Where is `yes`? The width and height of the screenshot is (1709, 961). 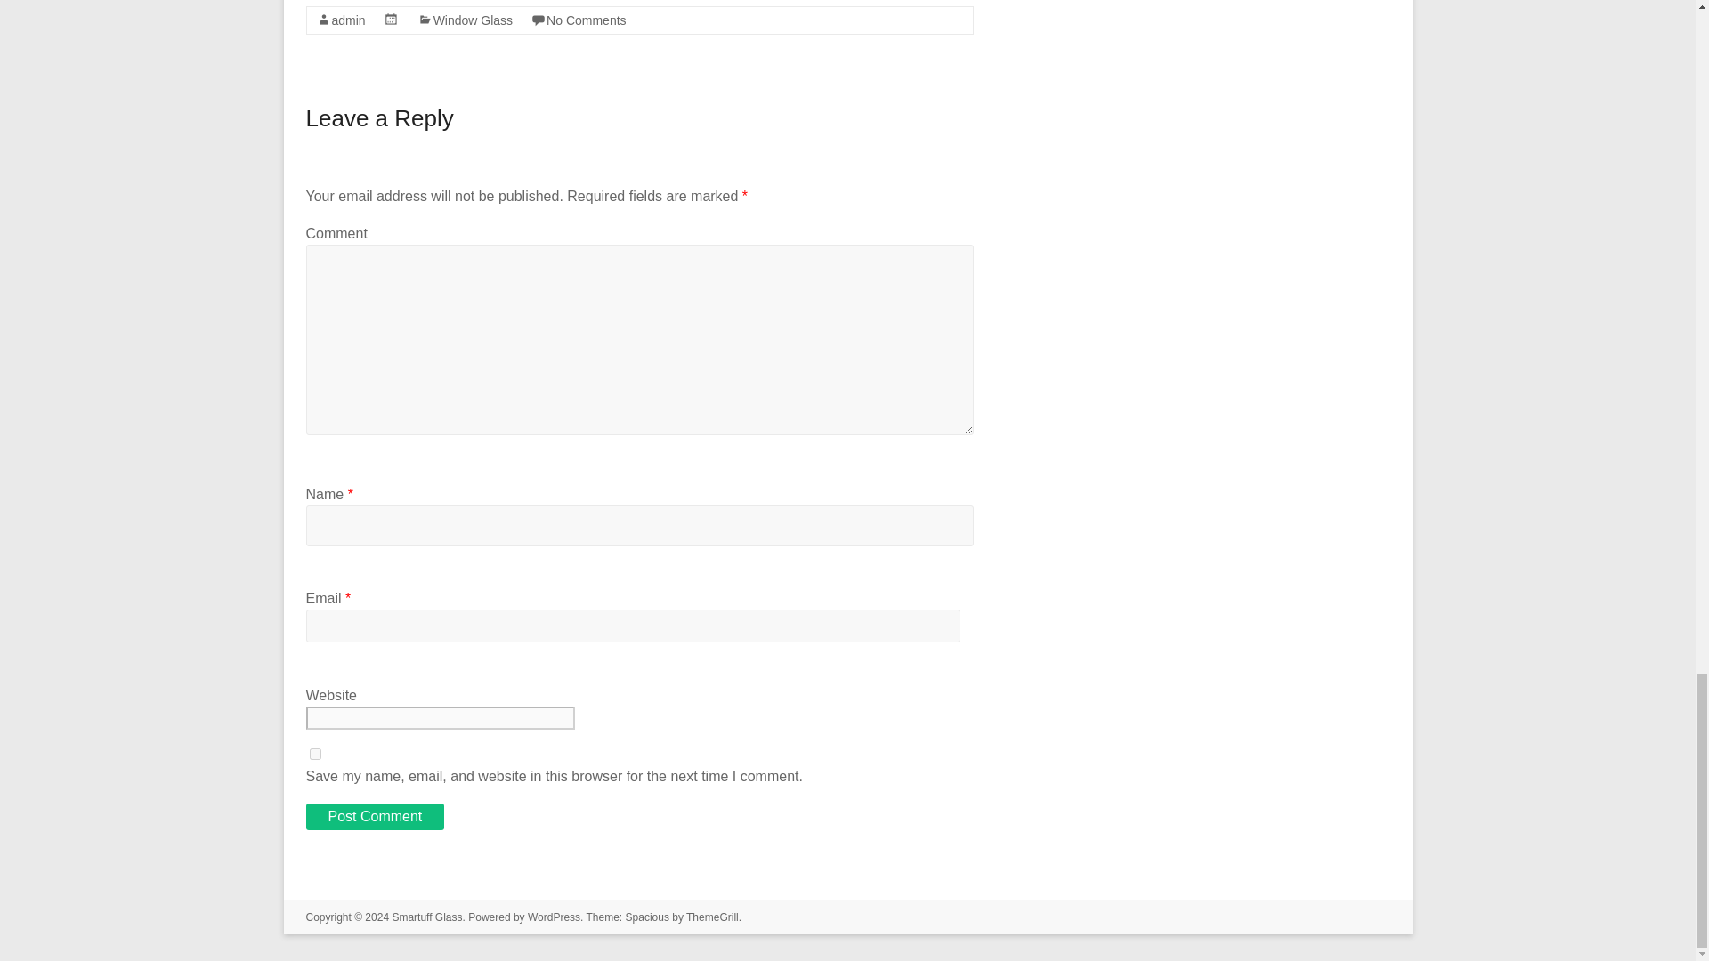
yes is located at coordinates (315, 755).